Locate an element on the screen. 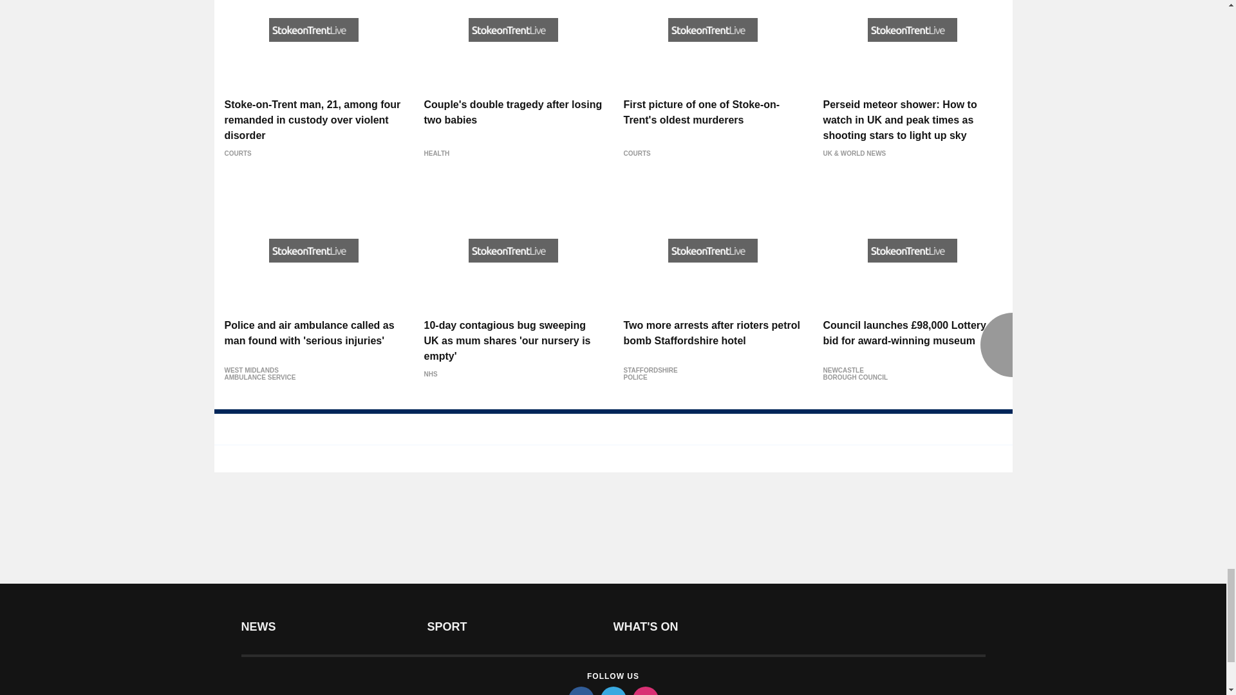  instagram is located at coordinates (644, 691).